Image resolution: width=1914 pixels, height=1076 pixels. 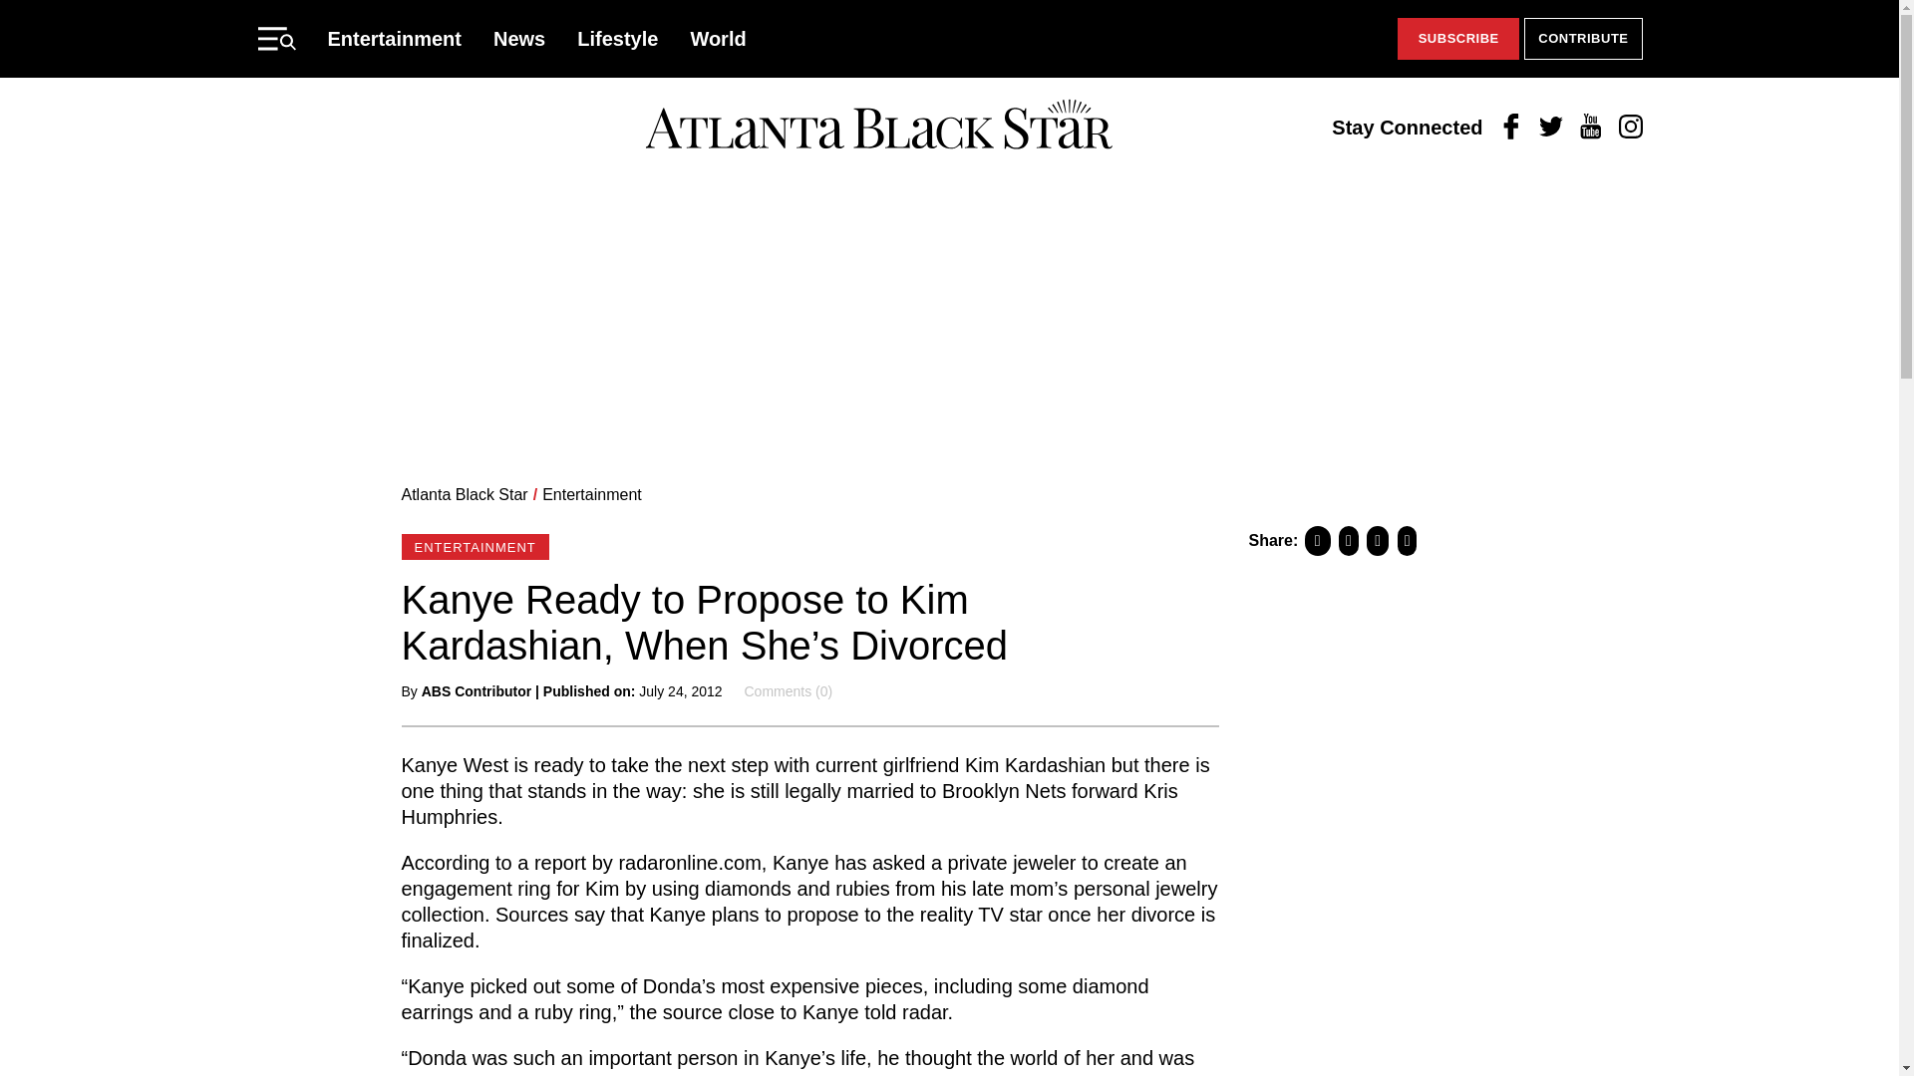 I want to click on News, so click(x=519, y=38).